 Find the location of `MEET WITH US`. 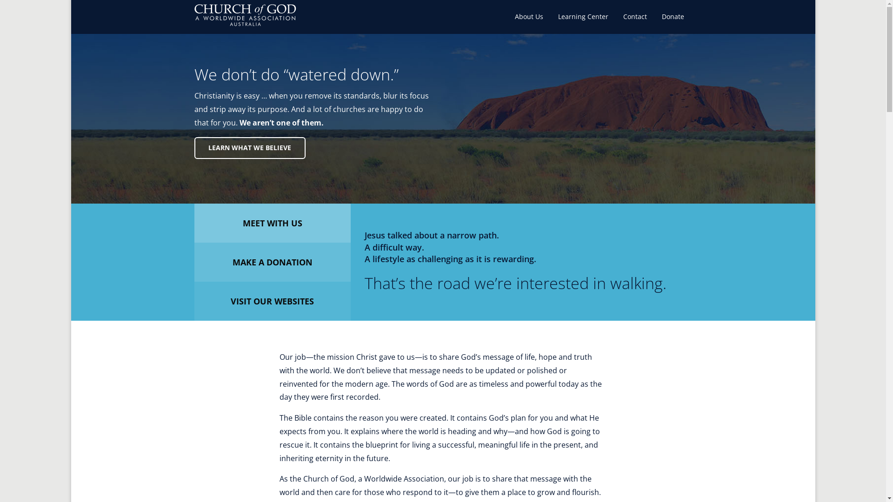

MEET WITH US is located at coordinates (273, 223).